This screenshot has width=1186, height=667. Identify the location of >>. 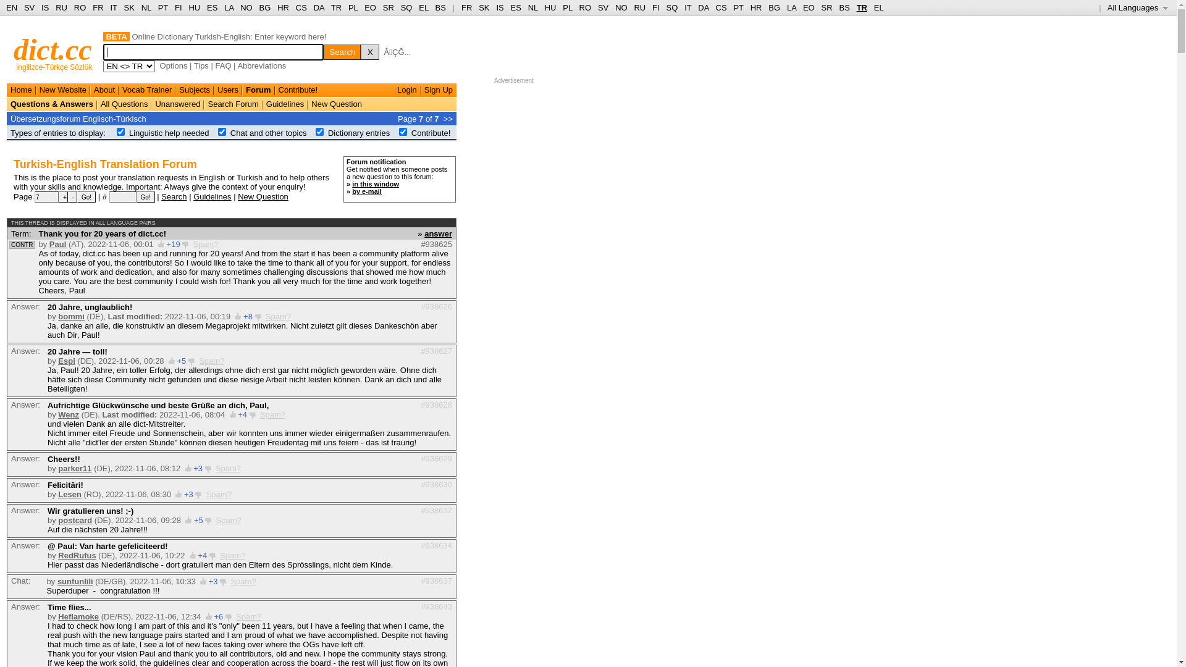
(448, 119).